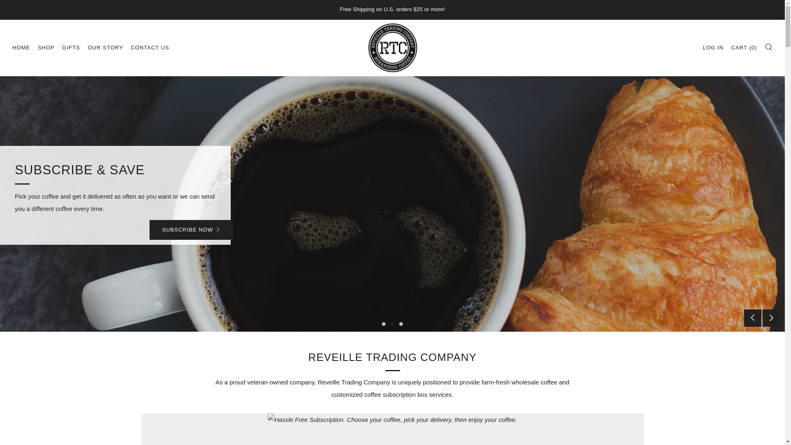 The image size is (791, 445). Describe the element at coordinates (392, 324) in the screenshot. I see `2` at that location.